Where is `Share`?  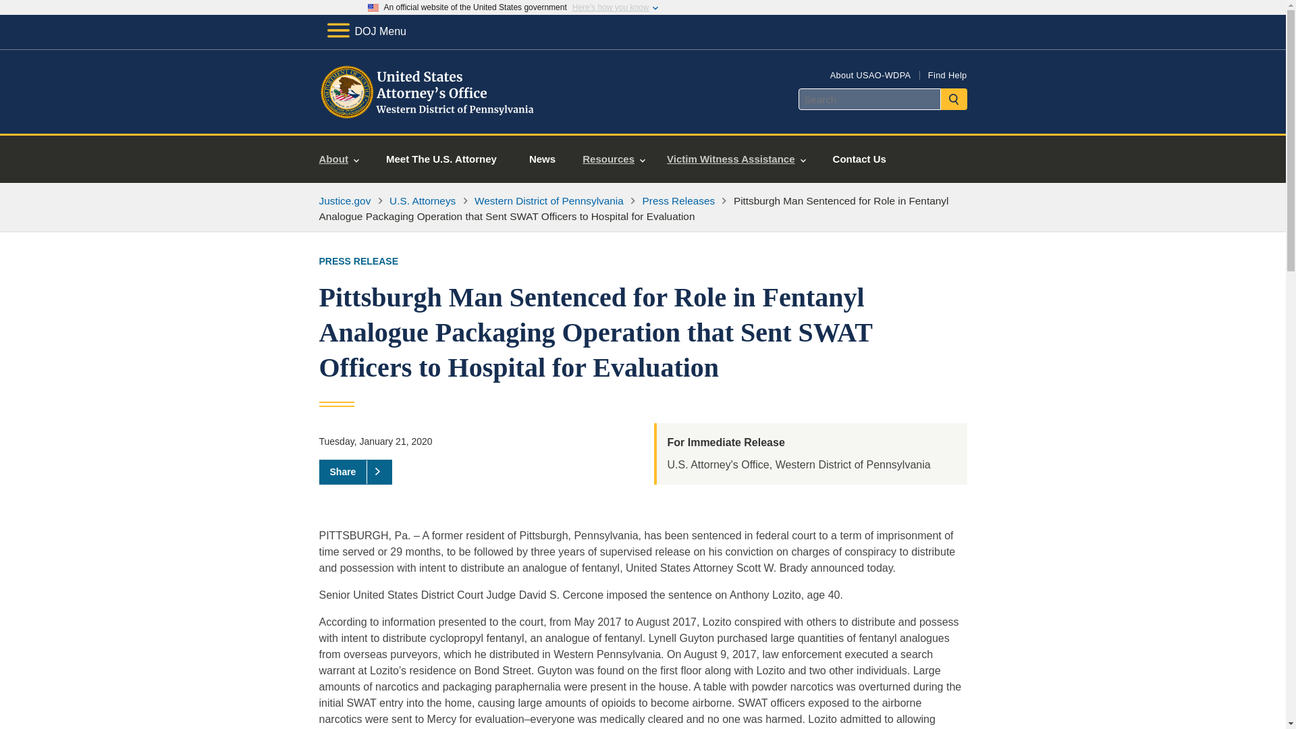
Share is located at coordinates (355, 472).